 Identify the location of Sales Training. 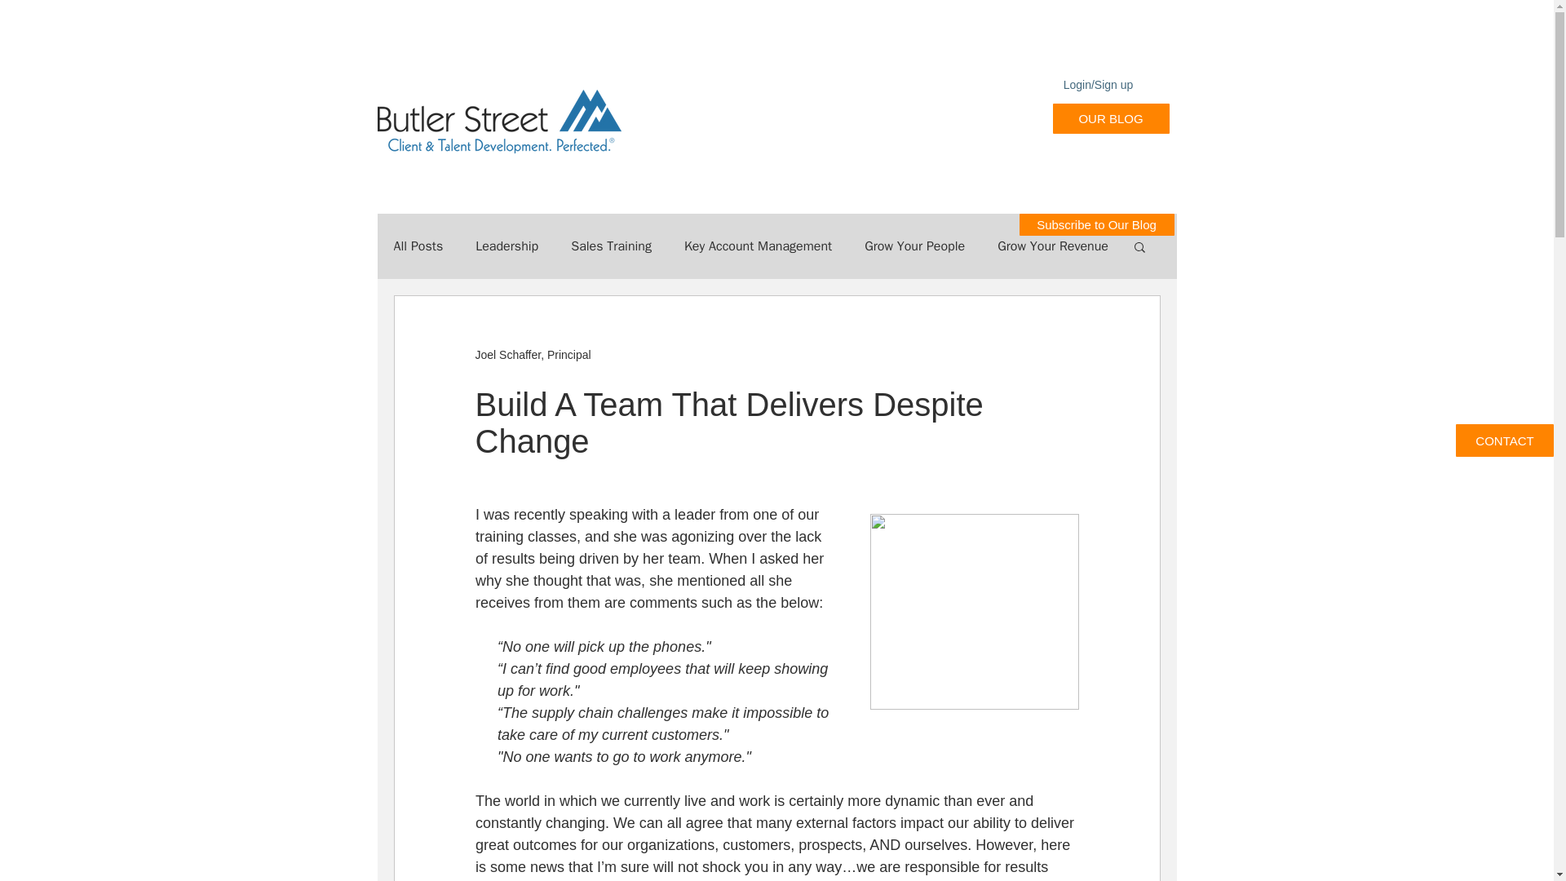
(611, 246).